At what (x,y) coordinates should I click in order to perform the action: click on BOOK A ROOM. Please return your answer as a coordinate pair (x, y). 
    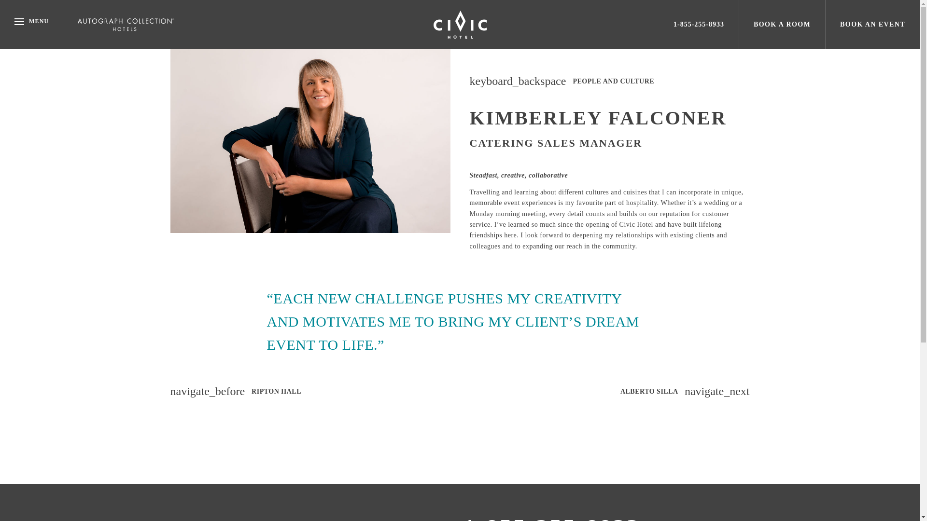
    Looking at the image, I should click on (782, 24).